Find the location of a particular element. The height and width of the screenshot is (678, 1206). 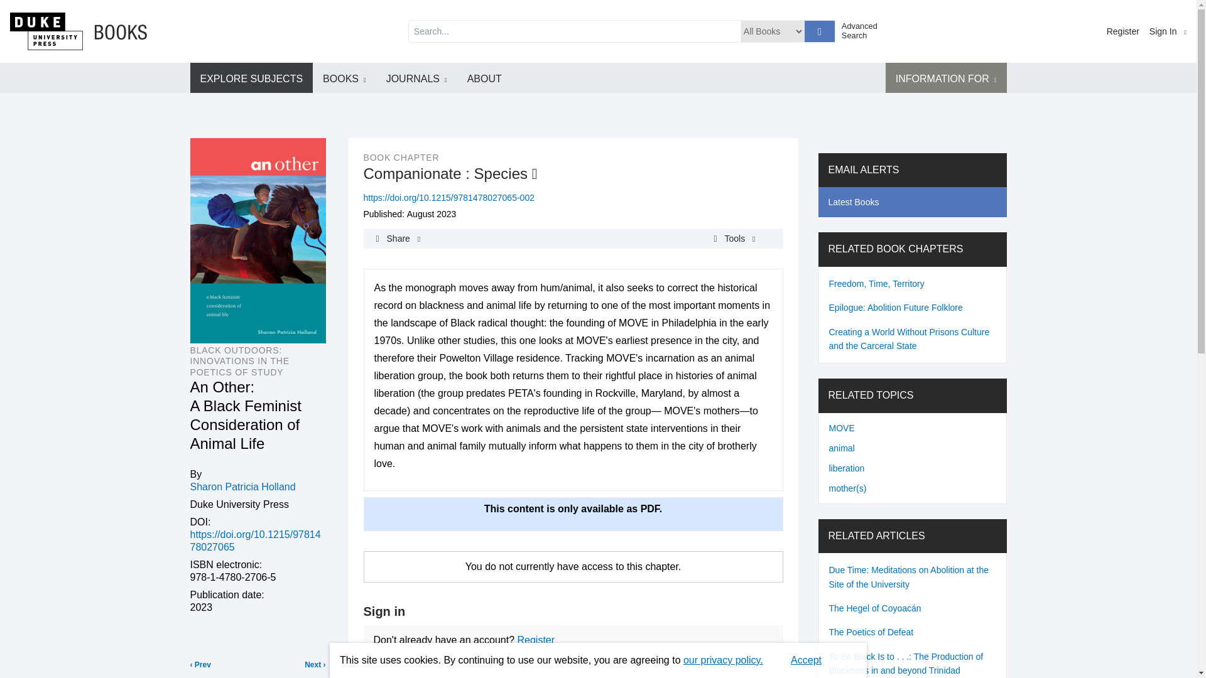

Advanced Search is located at coordinates (864, 30).